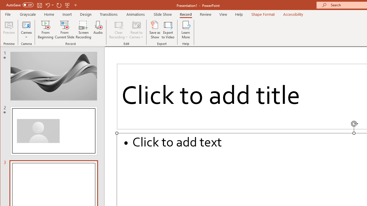 The image size is (367, 206). What do you see at coordinates (42, 5) in the screenshot?
I see `Quick Access Toolbar` at bounding box center [42, 5].